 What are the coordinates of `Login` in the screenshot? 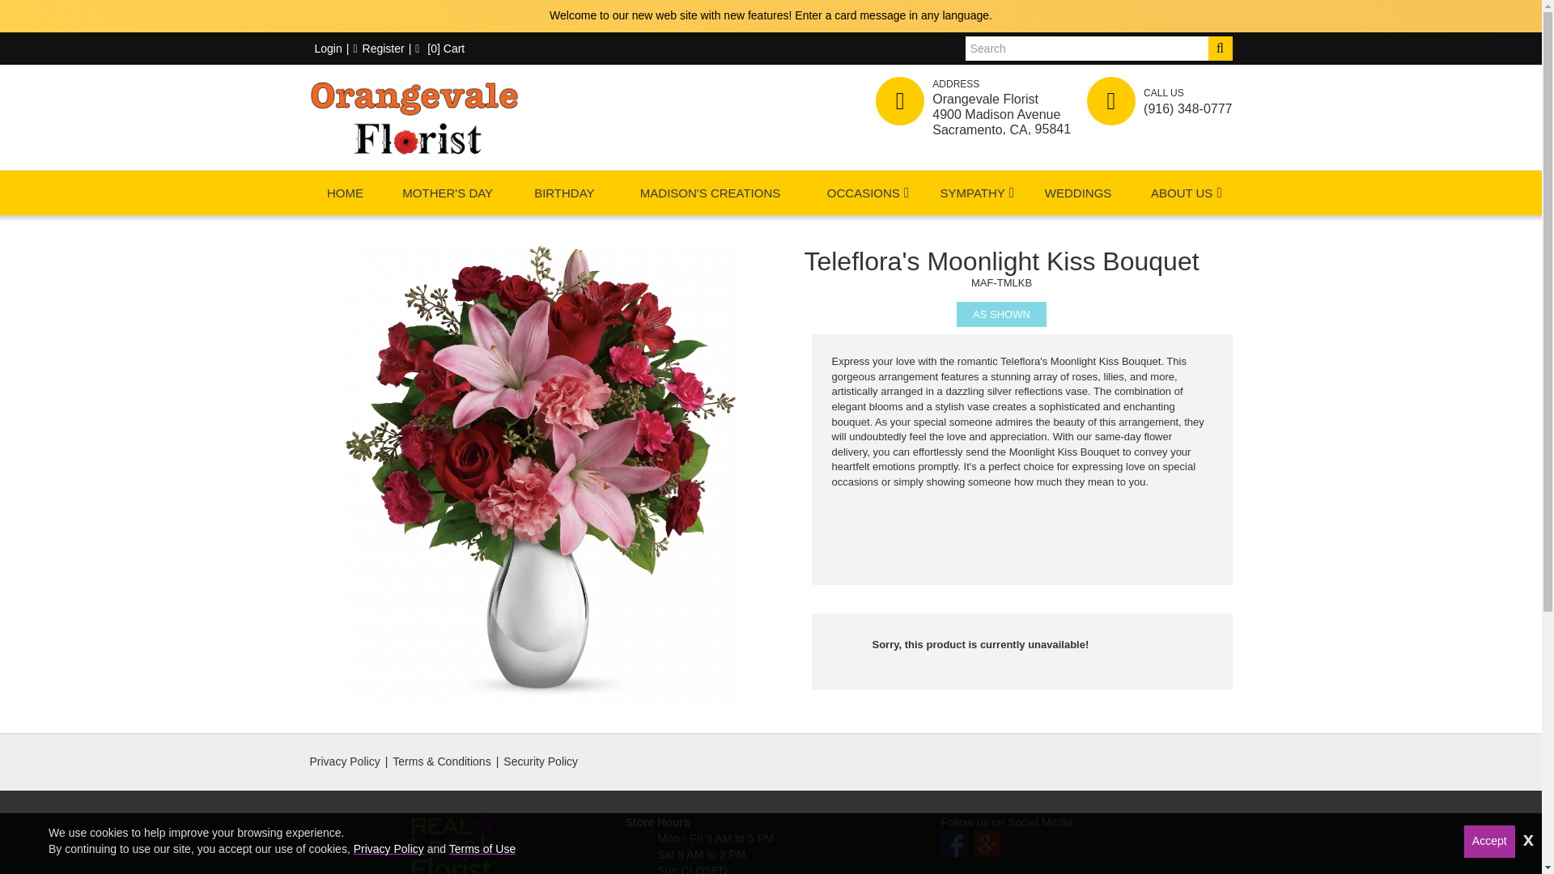 It's located at (325, 49).